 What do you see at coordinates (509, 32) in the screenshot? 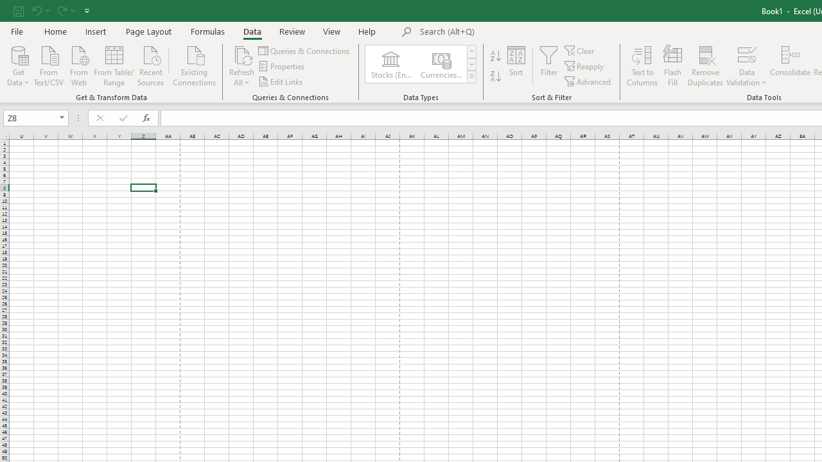
I see `Microsoft search` at bounding box center [509, 32].